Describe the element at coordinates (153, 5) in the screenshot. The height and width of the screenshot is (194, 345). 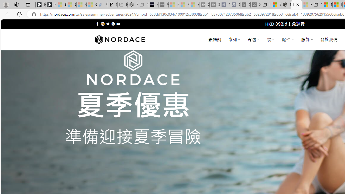
I see `AI Voice Changer for PC and Mac - Voice.ai` at that location.